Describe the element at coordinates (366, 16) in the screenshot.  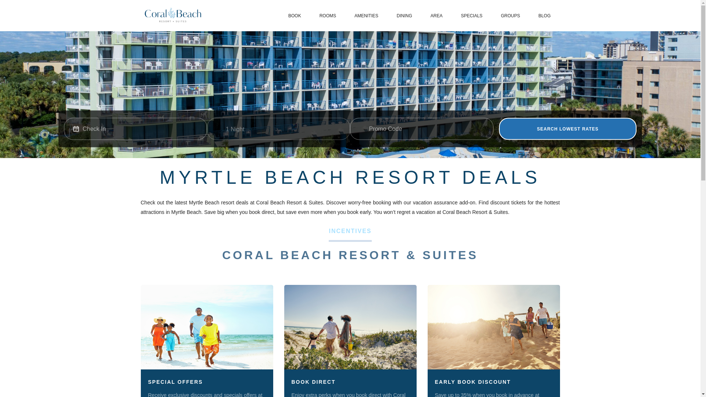
I see `AMENITIES` at that location.